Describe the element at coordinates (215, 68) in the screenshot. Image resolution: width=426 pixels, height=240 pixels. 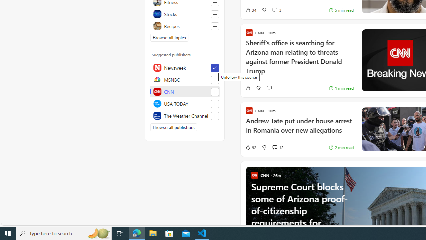
I see `Unfollow this source` at that location.